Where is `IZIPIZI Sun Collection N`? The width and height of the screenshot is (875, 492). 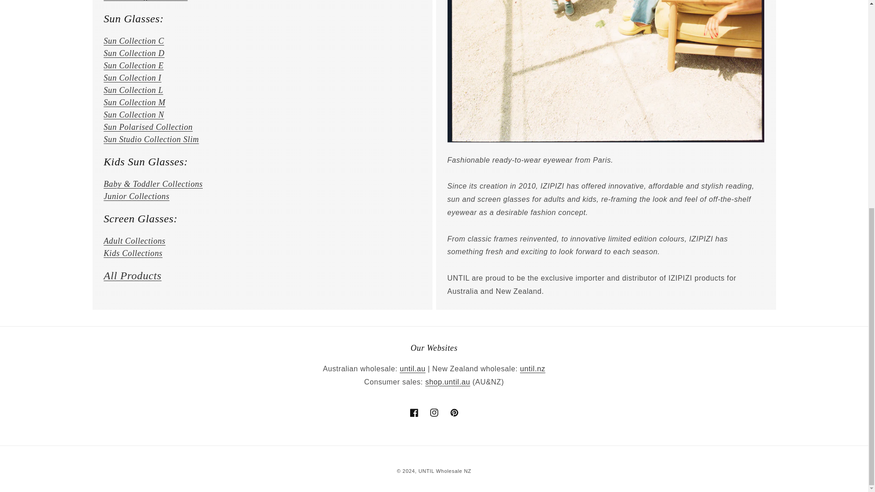
IZIPIZI Sun Collection N is located at coordinates (134, 115).